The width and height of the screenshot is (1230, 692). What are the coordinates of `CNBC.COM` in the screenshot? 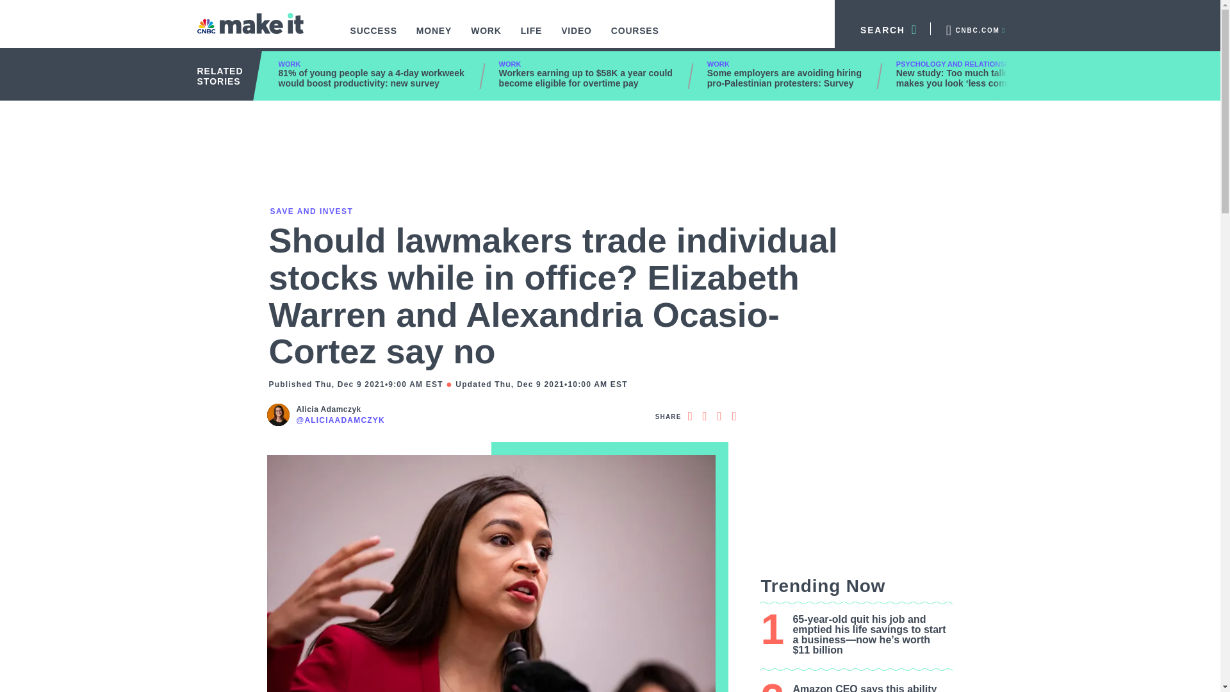 It's located at (974, 28).